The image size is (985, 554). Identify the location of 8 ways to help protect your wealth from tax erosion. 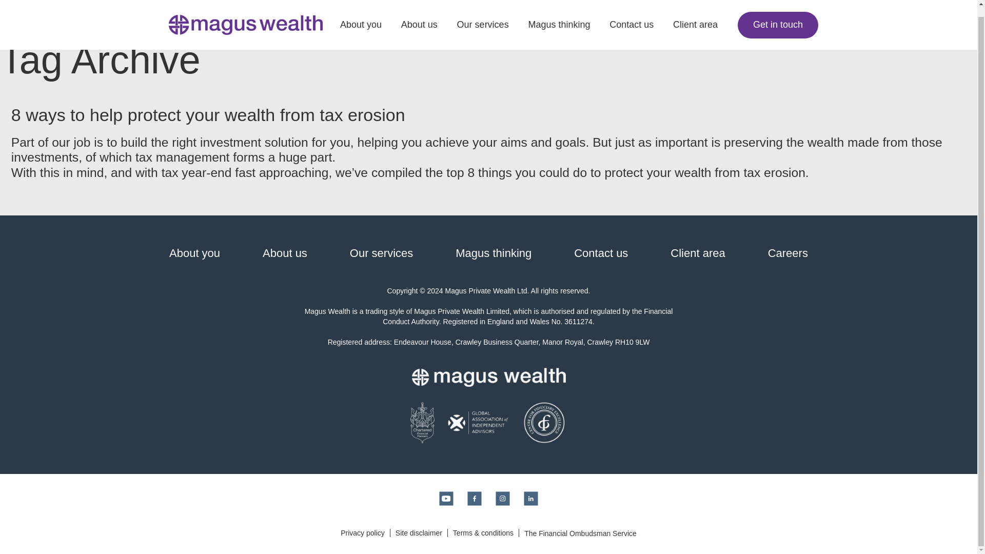
(208, 115).